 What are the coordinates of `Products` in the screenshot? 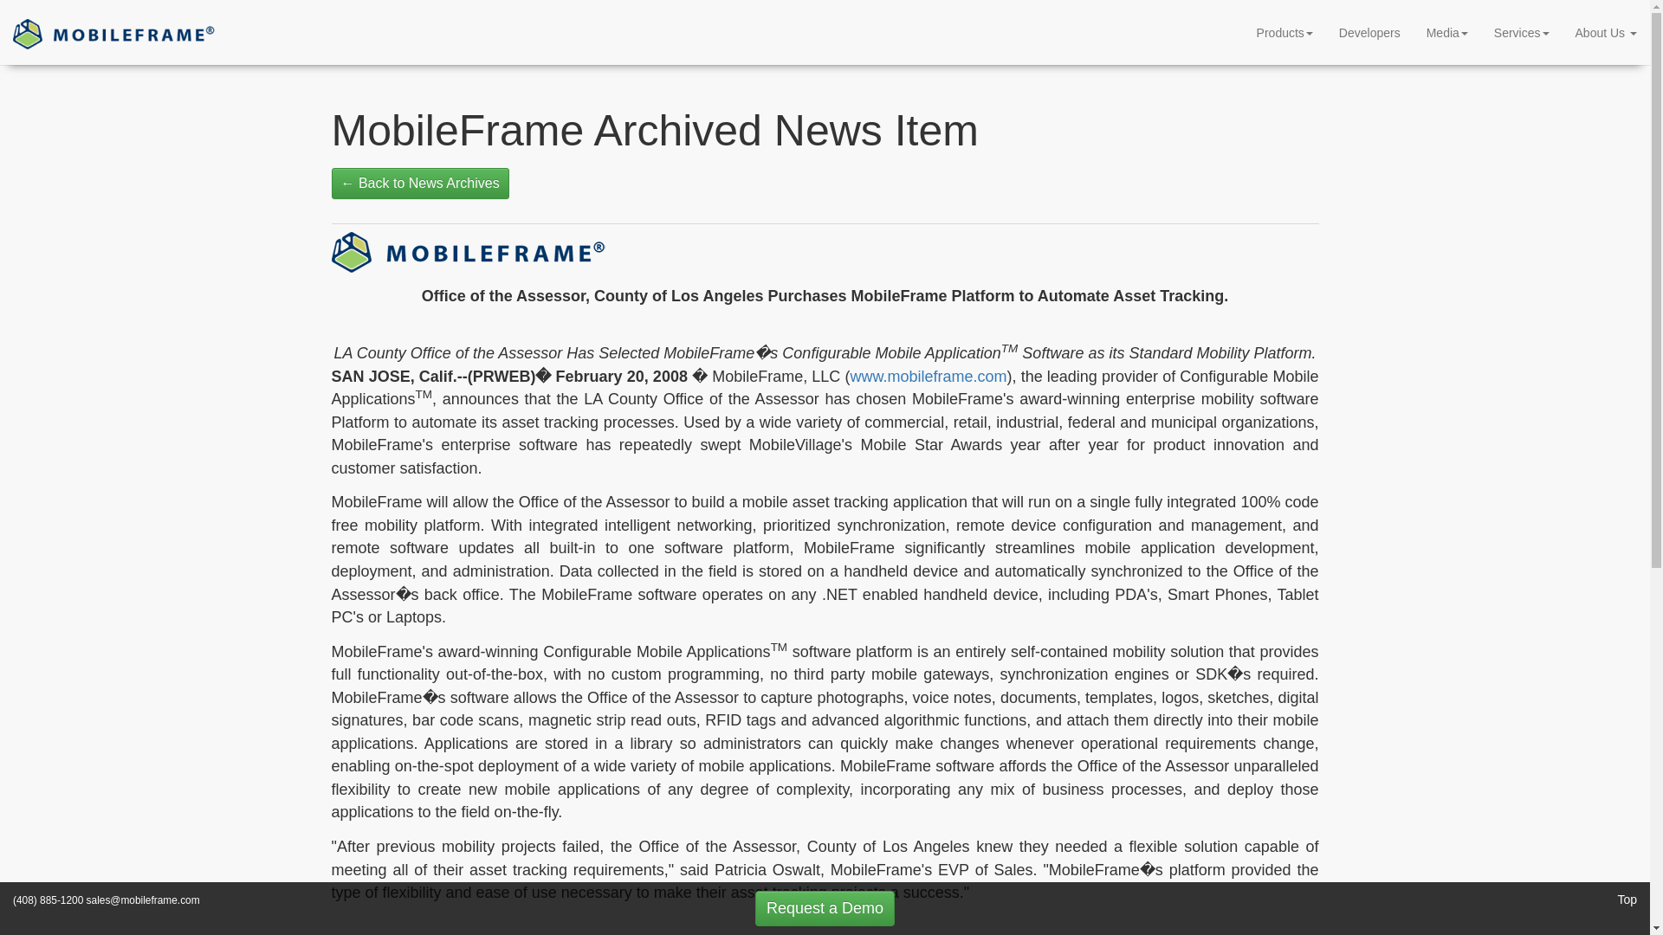 It's located at (1284, 32).